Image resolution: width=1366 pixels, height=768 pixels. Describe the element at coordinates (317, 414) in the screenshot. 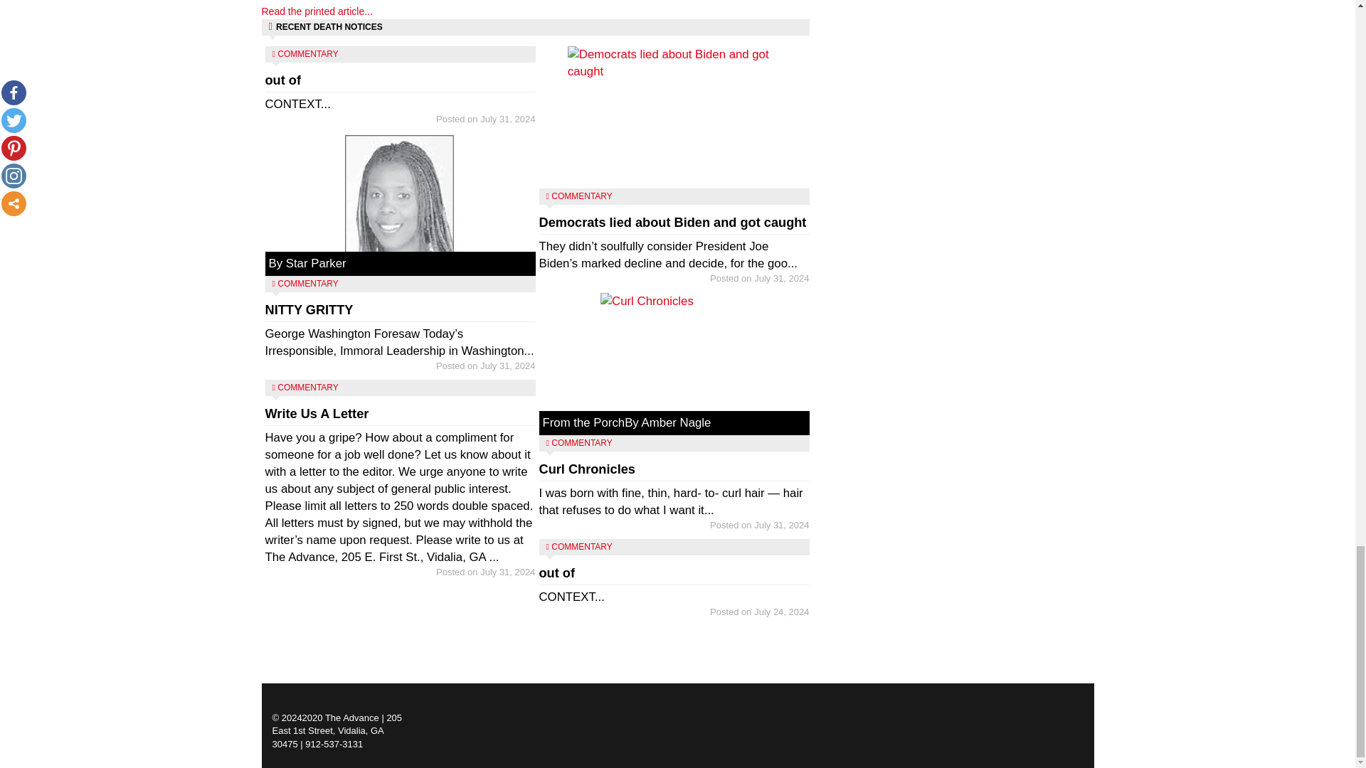

I see `Write Us A Letter` at that location.